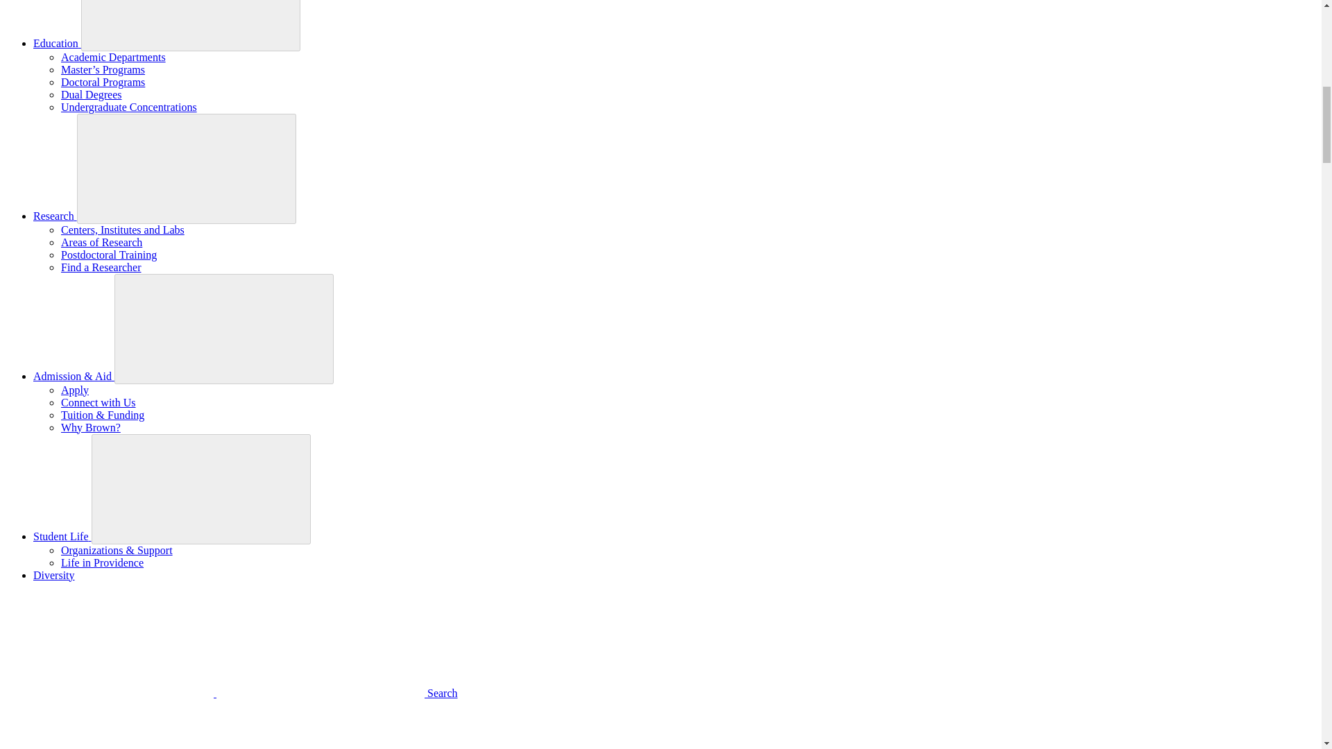 Image resolution: width=1332 pixels, height=749 pixels. What do you see at coordinates (55, 216) in the screenshot?
I see `Research` at bounding box center [55, 216].